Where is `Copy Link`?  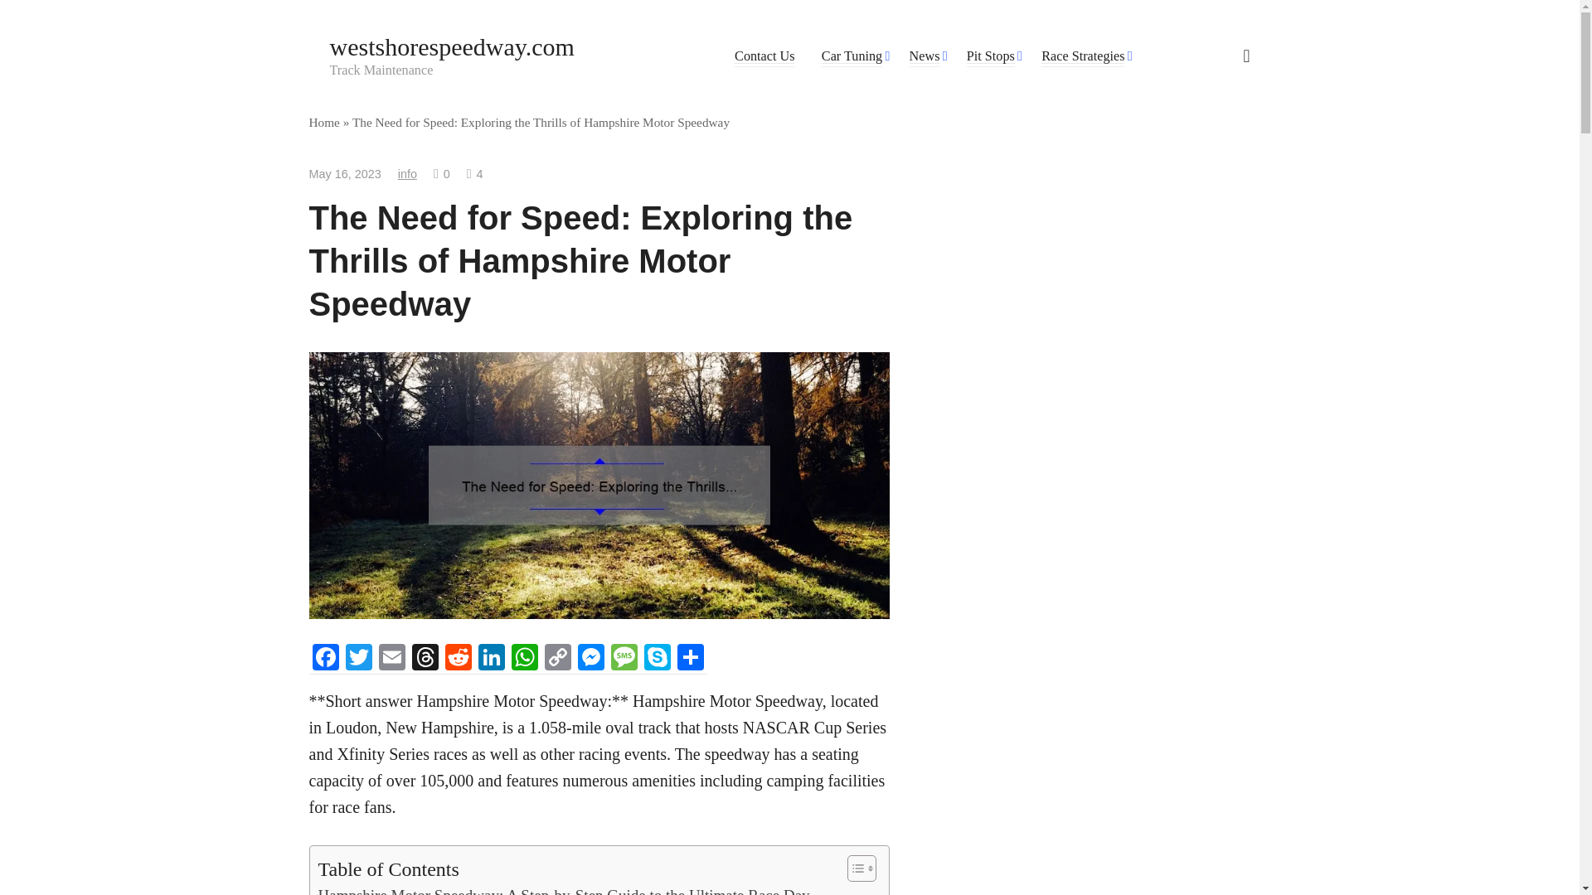
Copy Link is located at coordinates (557, 659).